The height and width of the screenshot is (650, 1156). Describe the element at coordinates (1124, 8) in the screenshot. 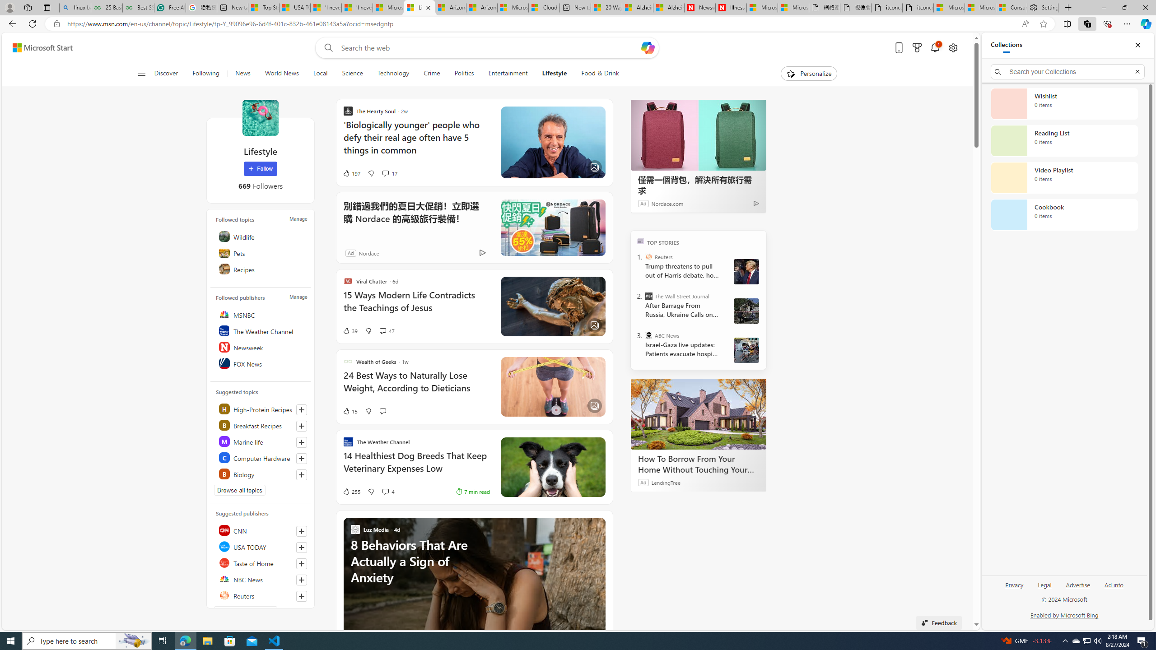

I see `Restore` at that location.